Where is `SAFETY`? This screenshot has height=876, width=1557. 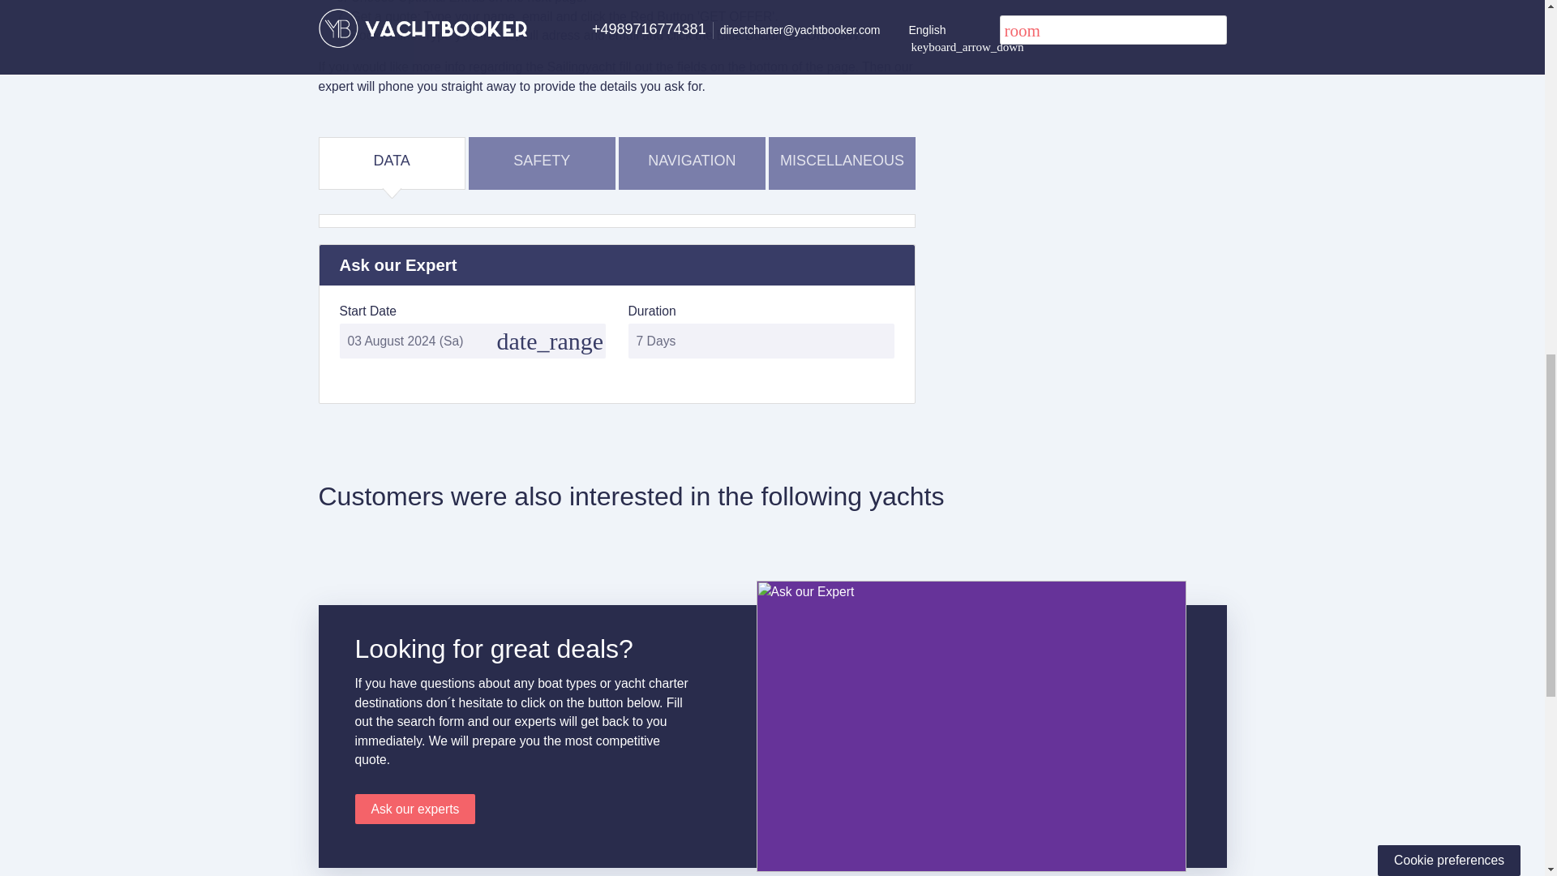 SAFETY is located at coordinates (542, 161).